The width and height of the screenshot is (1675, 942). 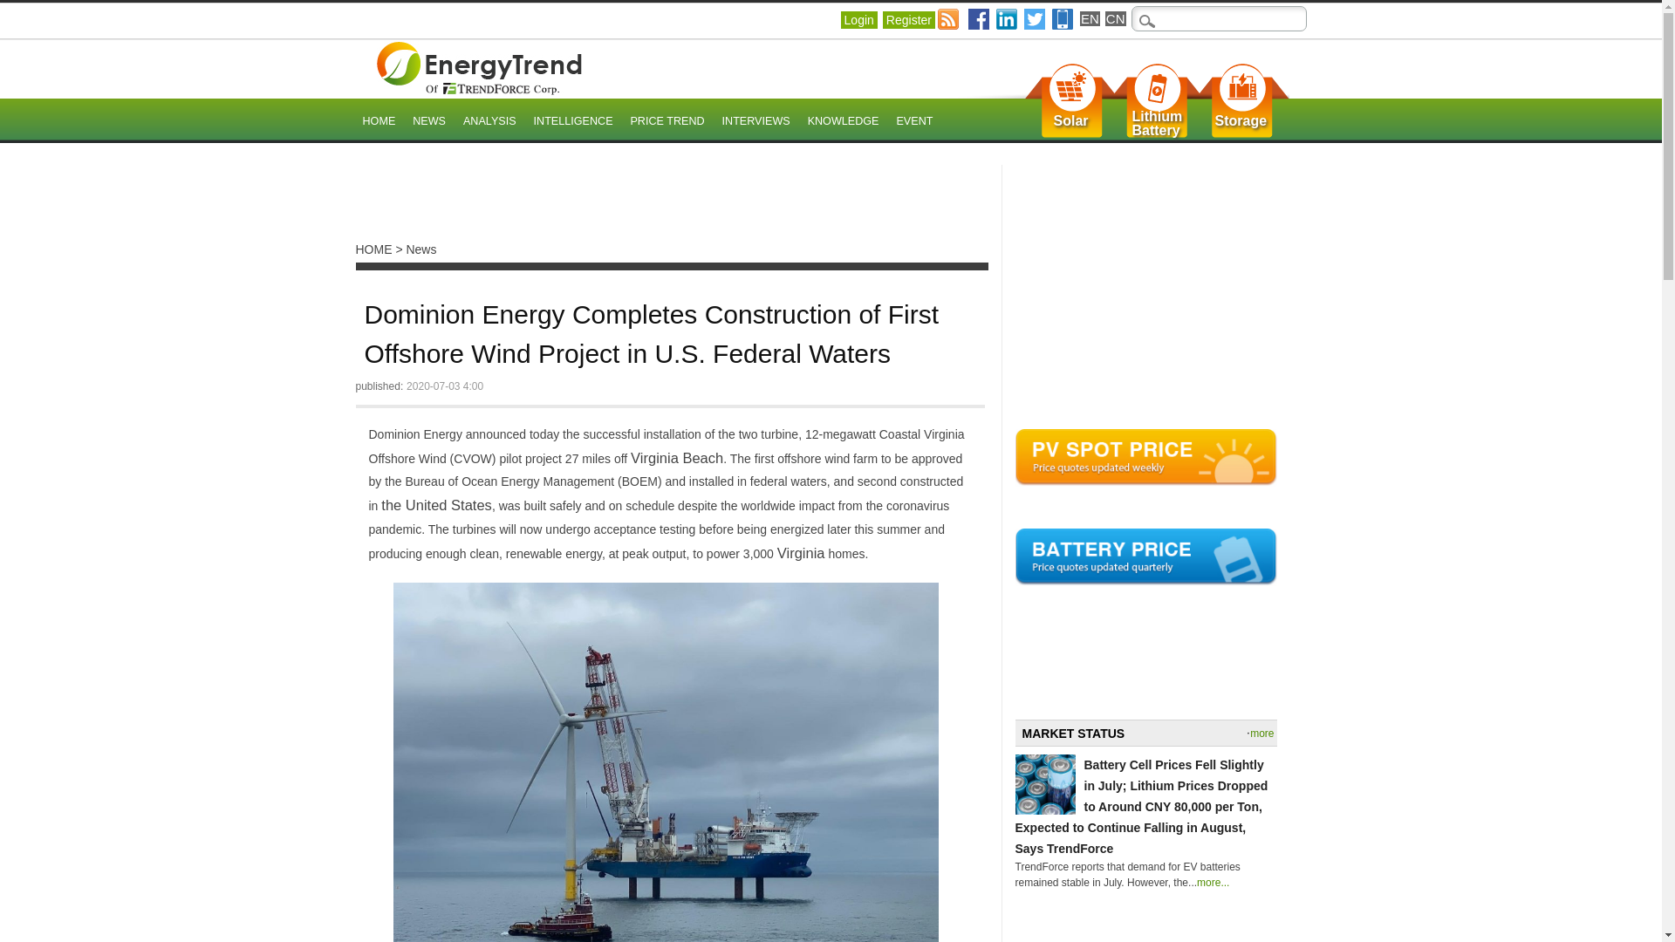 I want to click on linkedin, so click(x=1007, y=18).